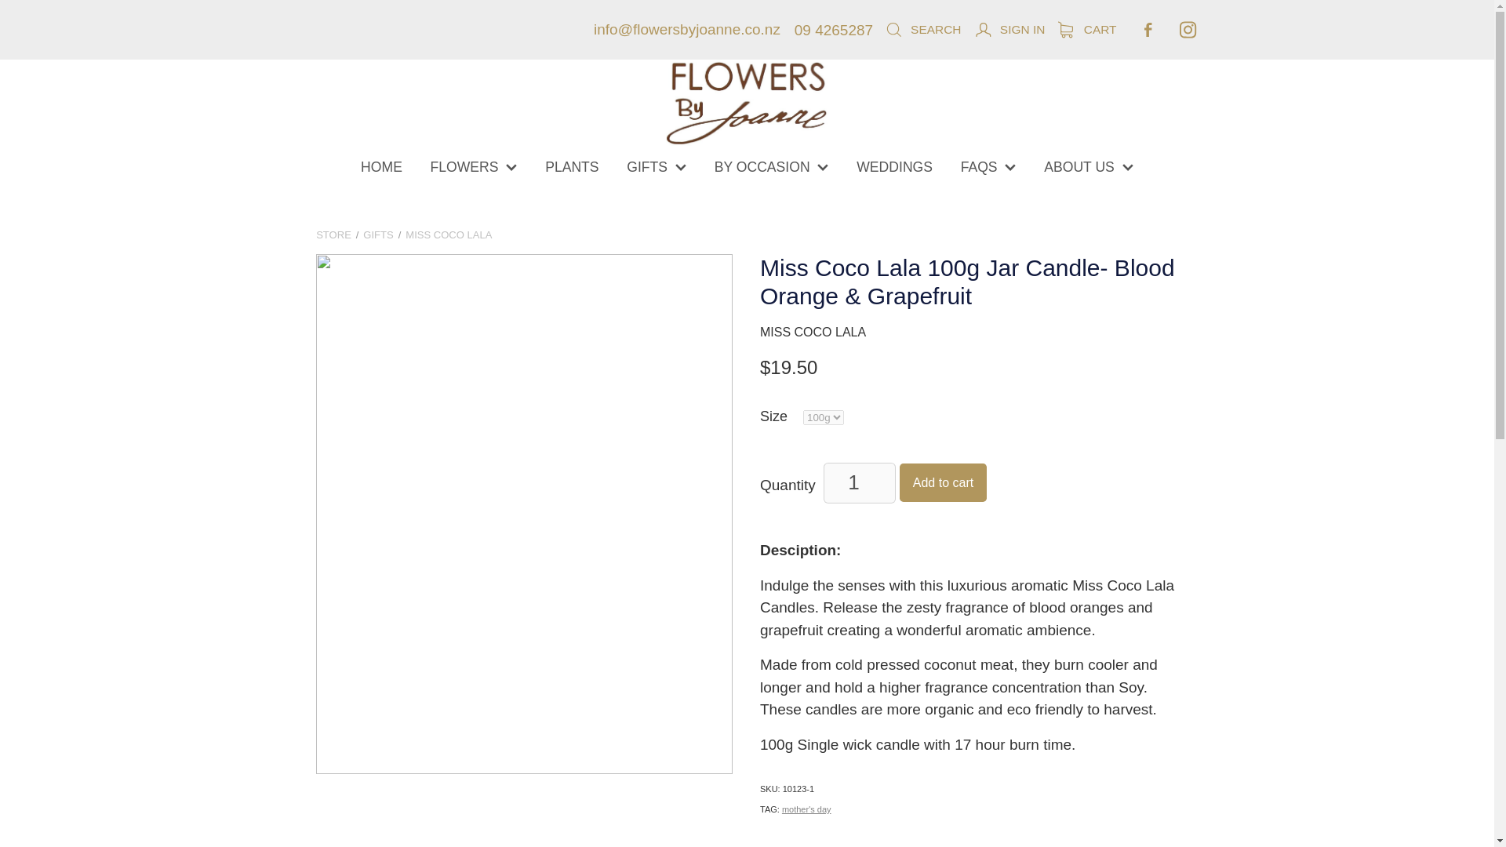 The height and width of the screenshot is (847, 1506). I want to click on SIGN IN, so click(1009, 30).